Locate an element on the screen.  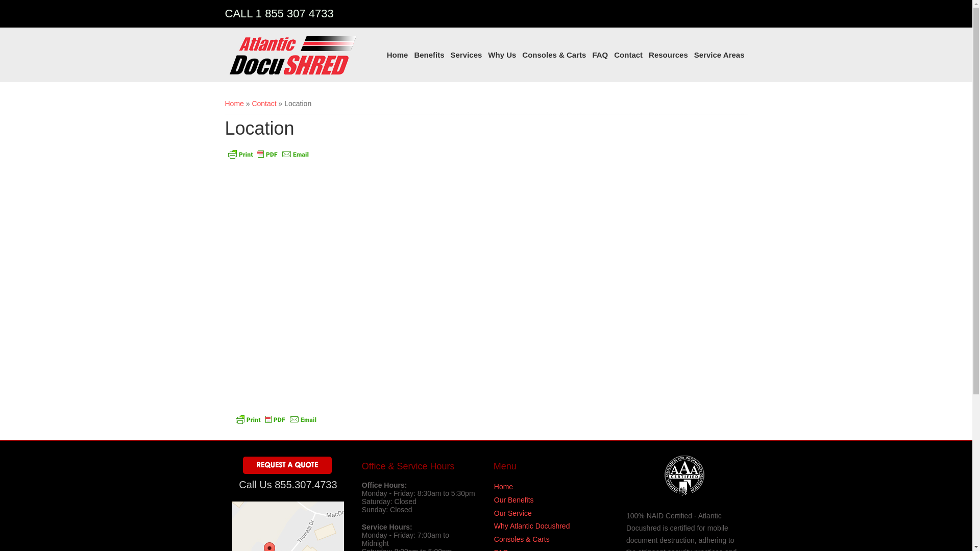
Why Atlantic Docushred is located at coordinates (532, 526).